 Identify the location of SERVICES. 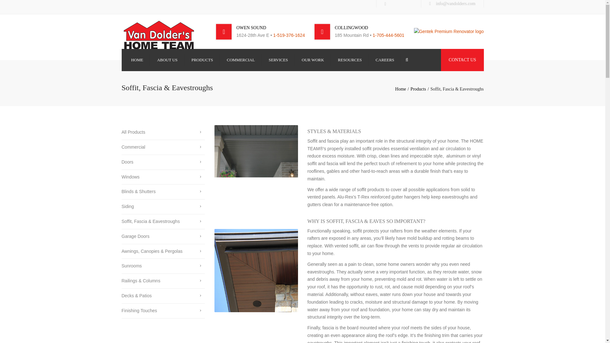
(278, 60).